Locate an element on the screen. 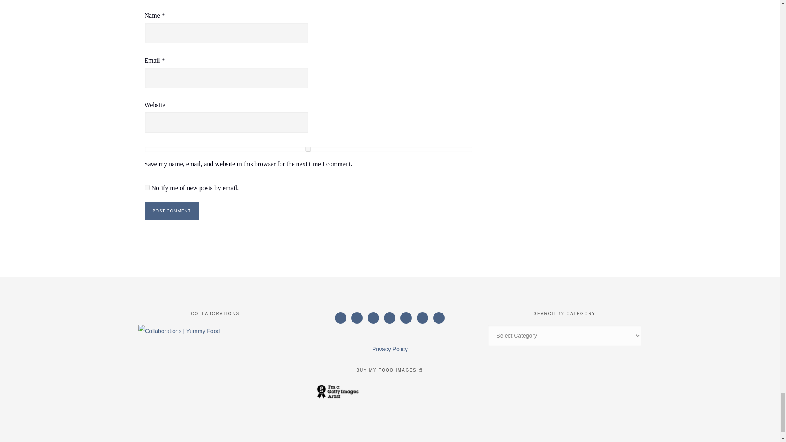  Post Comment is located at coordinates (171, 210).